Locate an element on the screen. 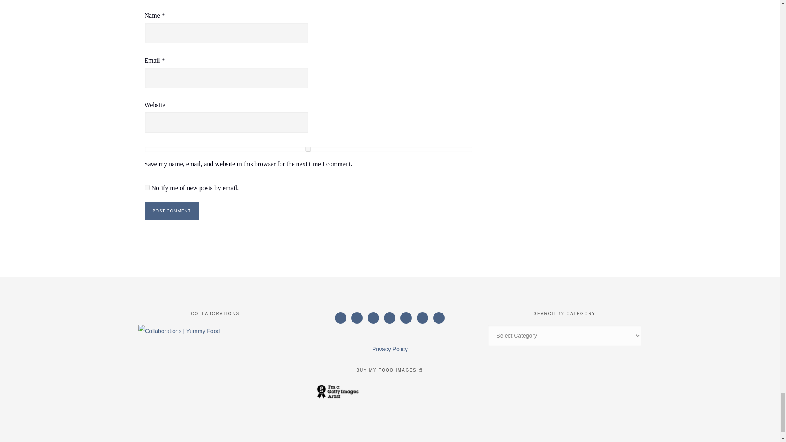  Post Comment is located at coordinates (171, 210).